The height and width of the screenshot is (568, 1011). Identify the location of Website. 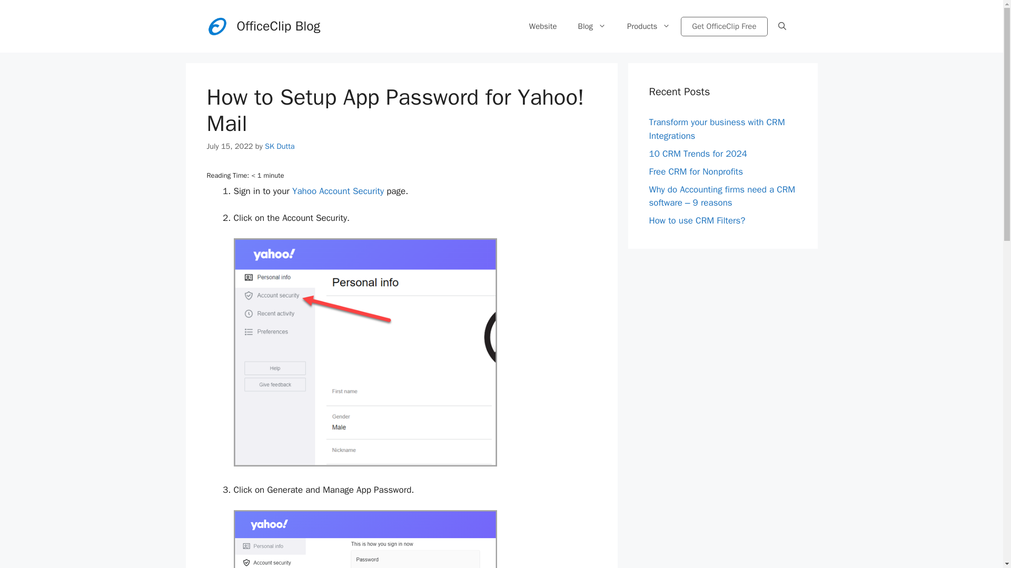
(542, 26).